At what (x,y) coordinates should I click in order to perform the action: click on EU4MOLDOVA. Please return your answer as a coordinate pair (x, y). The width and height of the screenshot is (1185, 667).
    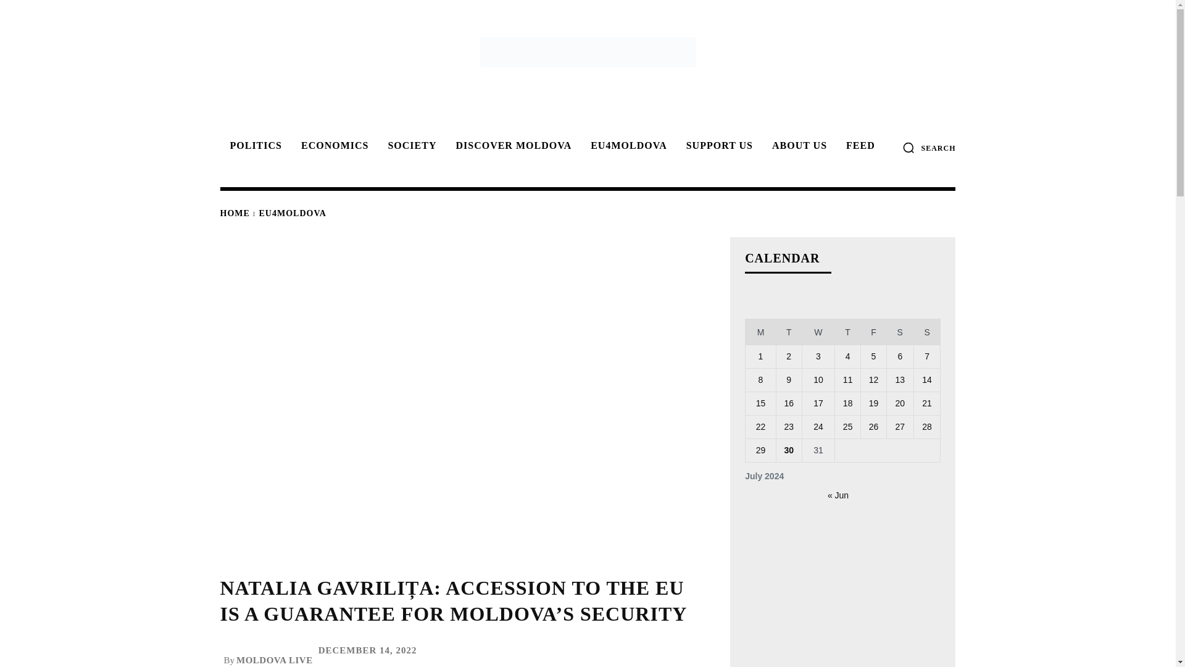
    Looking at the image, I should click on (626, 146).